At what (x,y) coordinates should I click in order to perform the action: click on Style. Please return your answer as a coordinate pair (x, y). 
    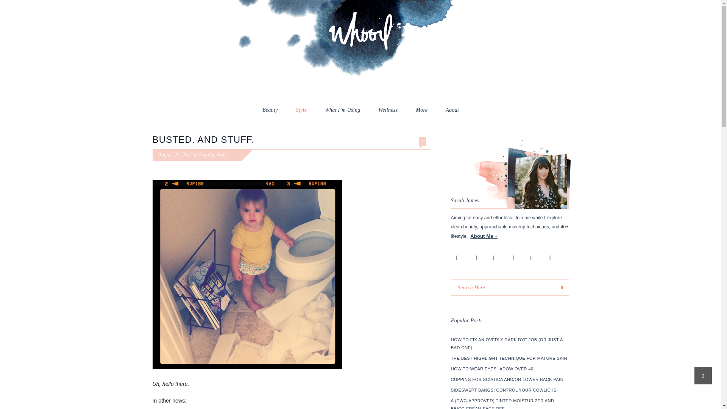
    Looking at the image, I should click on (301, 110).